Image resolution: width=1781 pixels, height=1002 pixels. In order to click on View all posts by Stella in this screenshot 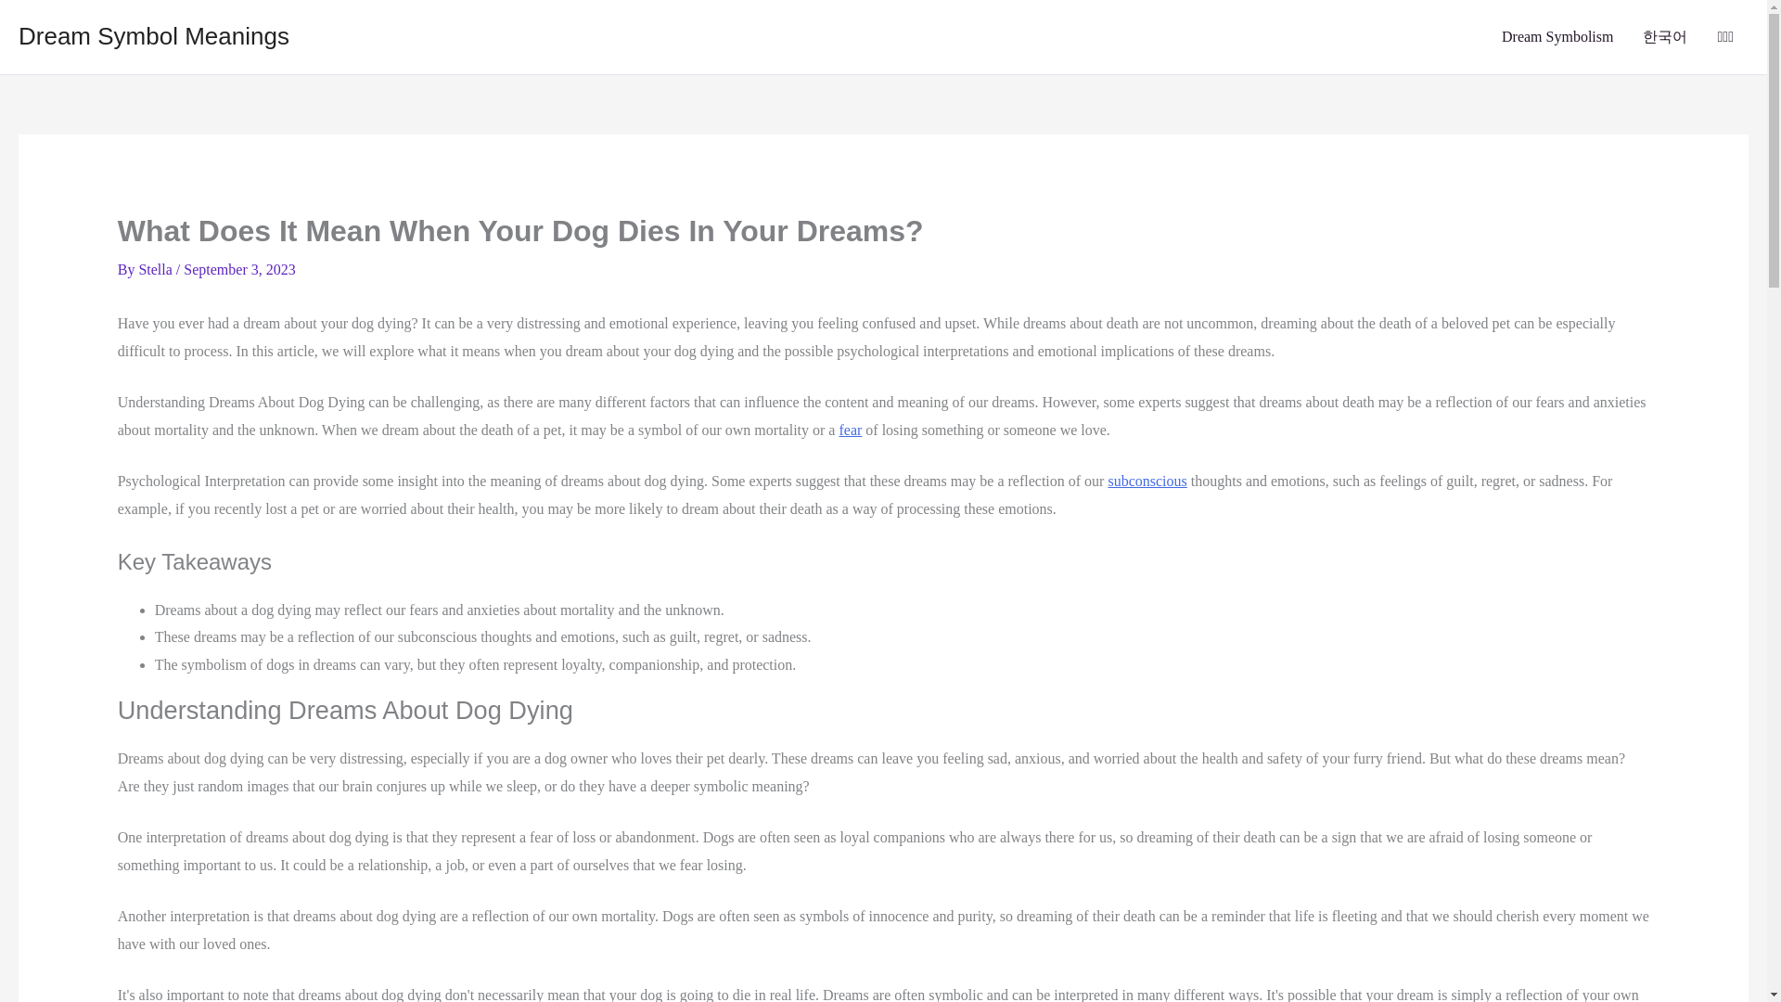, I will do `click(156, 269)`.